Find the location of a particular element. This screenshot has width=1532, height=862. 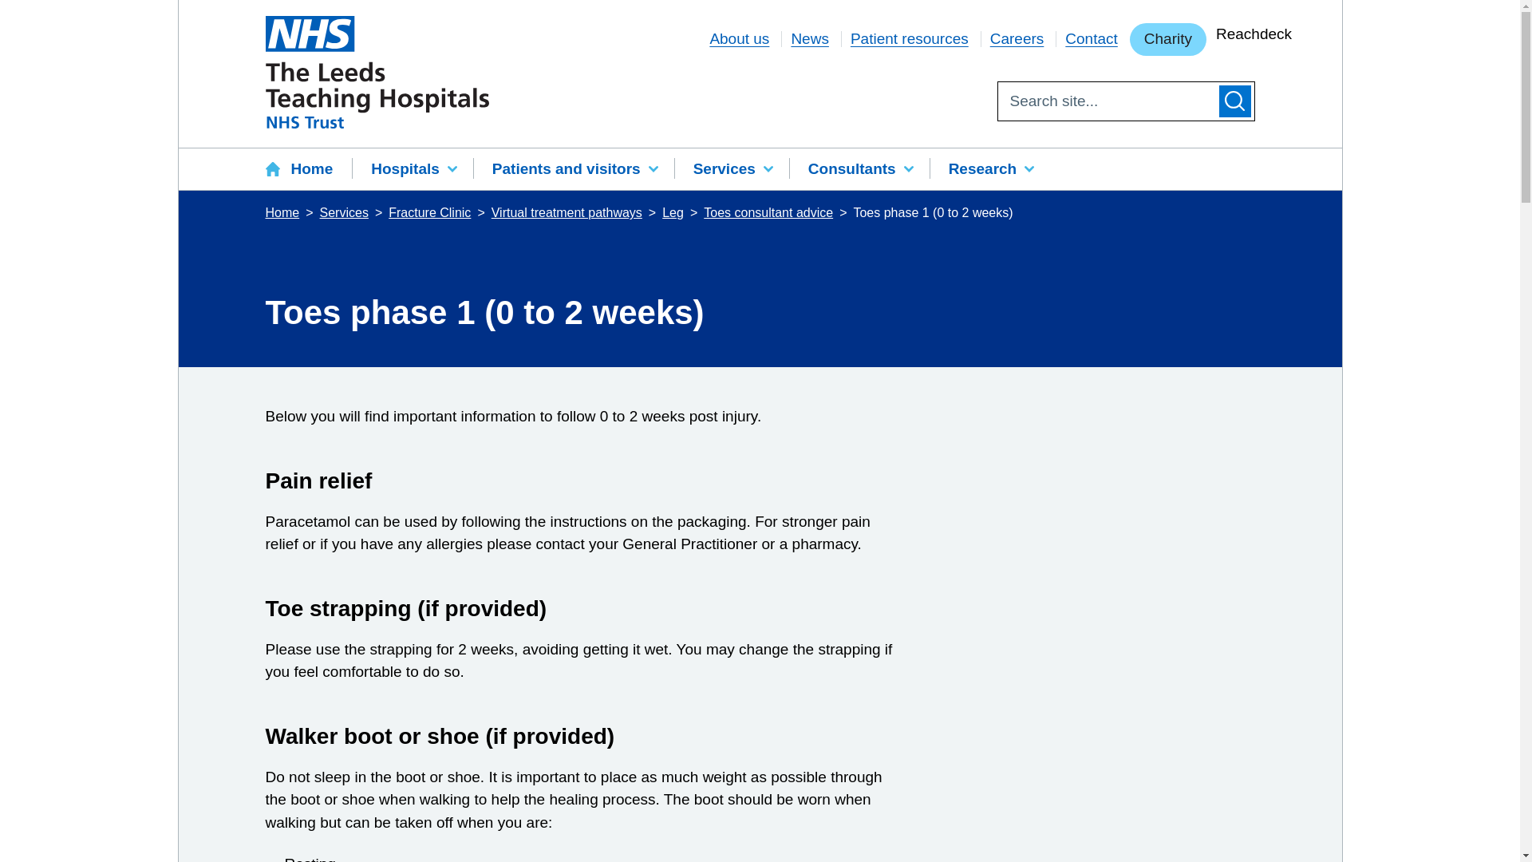

Go to Fracture Clinic. is located at coordinates (431, 212).